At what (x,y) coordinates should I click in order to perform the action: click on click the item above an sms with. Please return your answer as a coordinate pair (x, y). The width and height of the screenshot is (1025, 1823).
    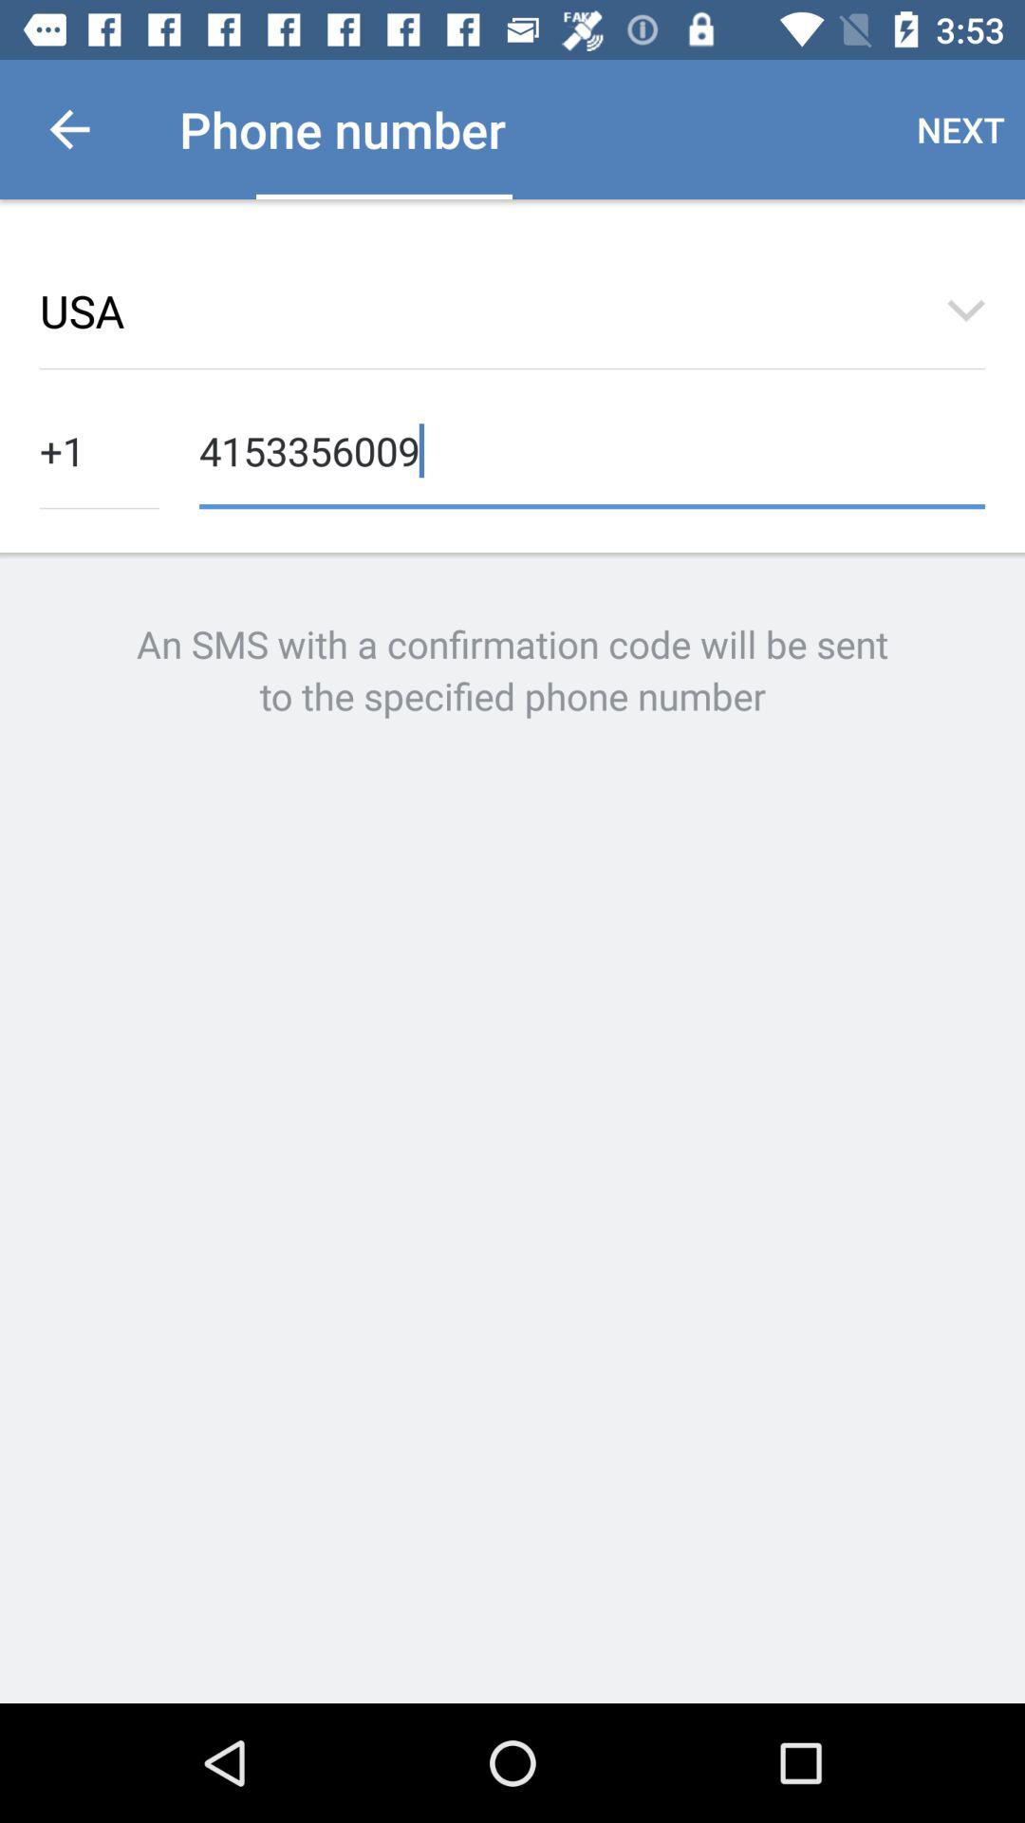
    Looking at the image, I should click on (100, 448).